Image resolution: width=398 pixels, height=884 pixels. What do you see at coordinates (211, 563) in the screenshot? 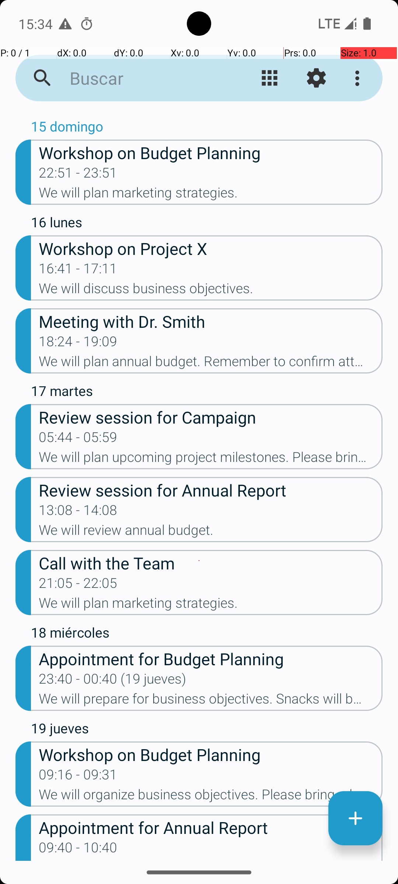
I see `Call with the Team` at bounding box center [211, 563].